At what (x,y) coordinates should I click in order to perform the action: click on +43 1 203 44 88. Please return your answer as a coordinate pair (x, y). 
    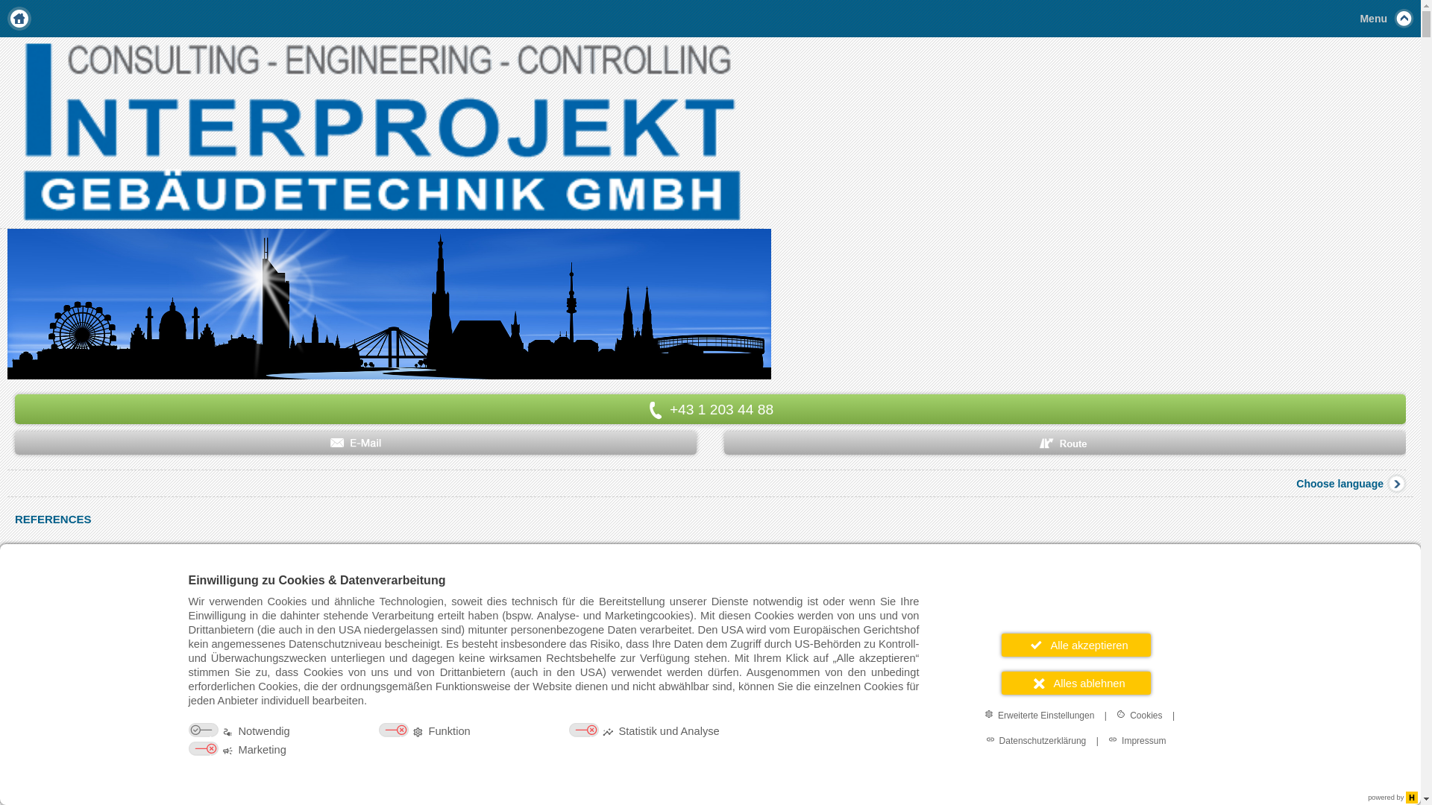
    Looking at the image, I should click on (710, 409).